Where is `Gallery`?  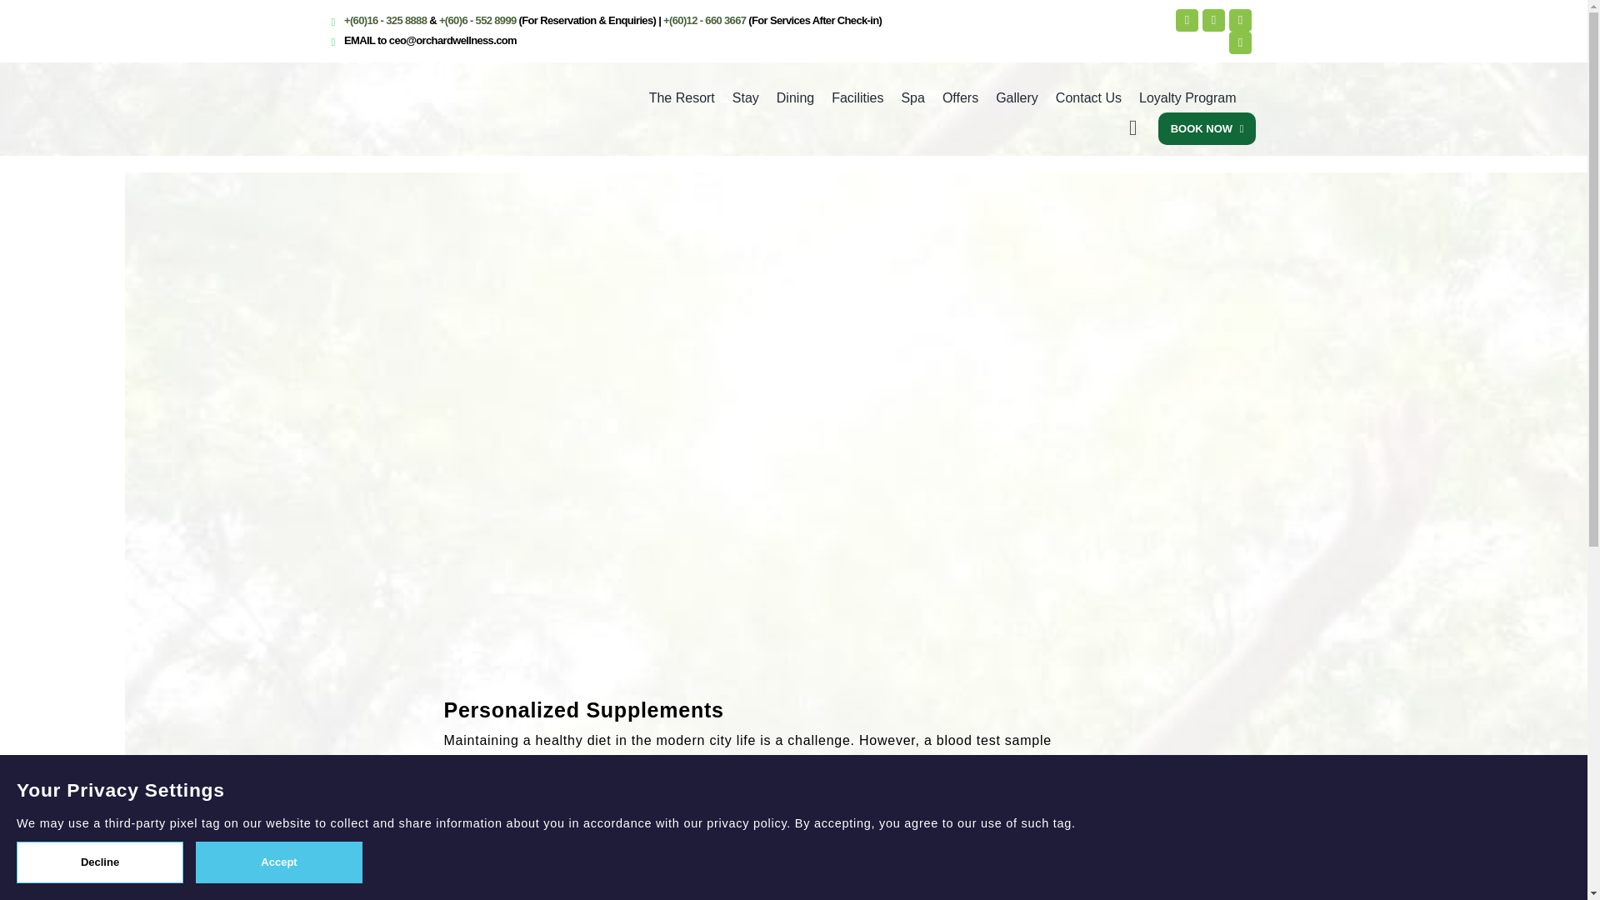
Gallery is located at coordinates (1017, 98).